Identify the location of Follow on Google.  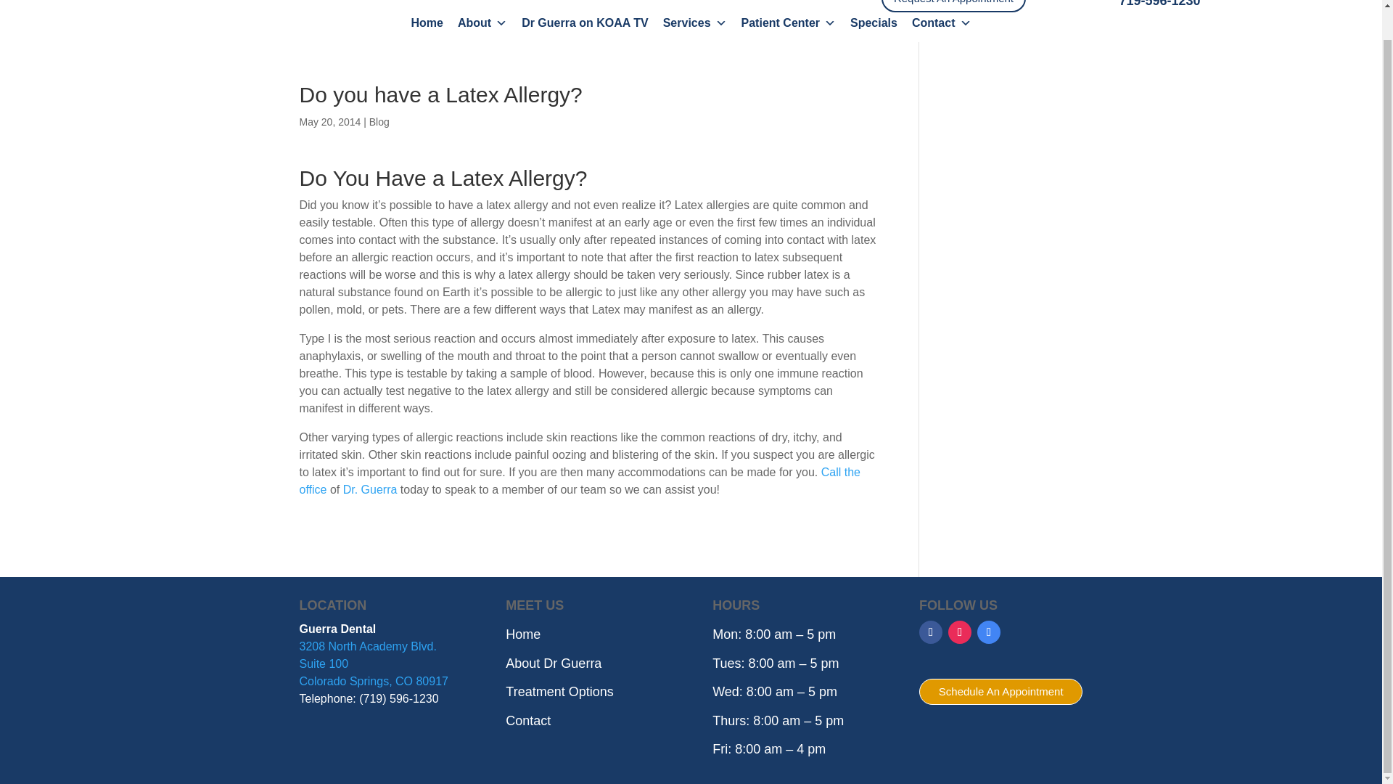
(988, 632).